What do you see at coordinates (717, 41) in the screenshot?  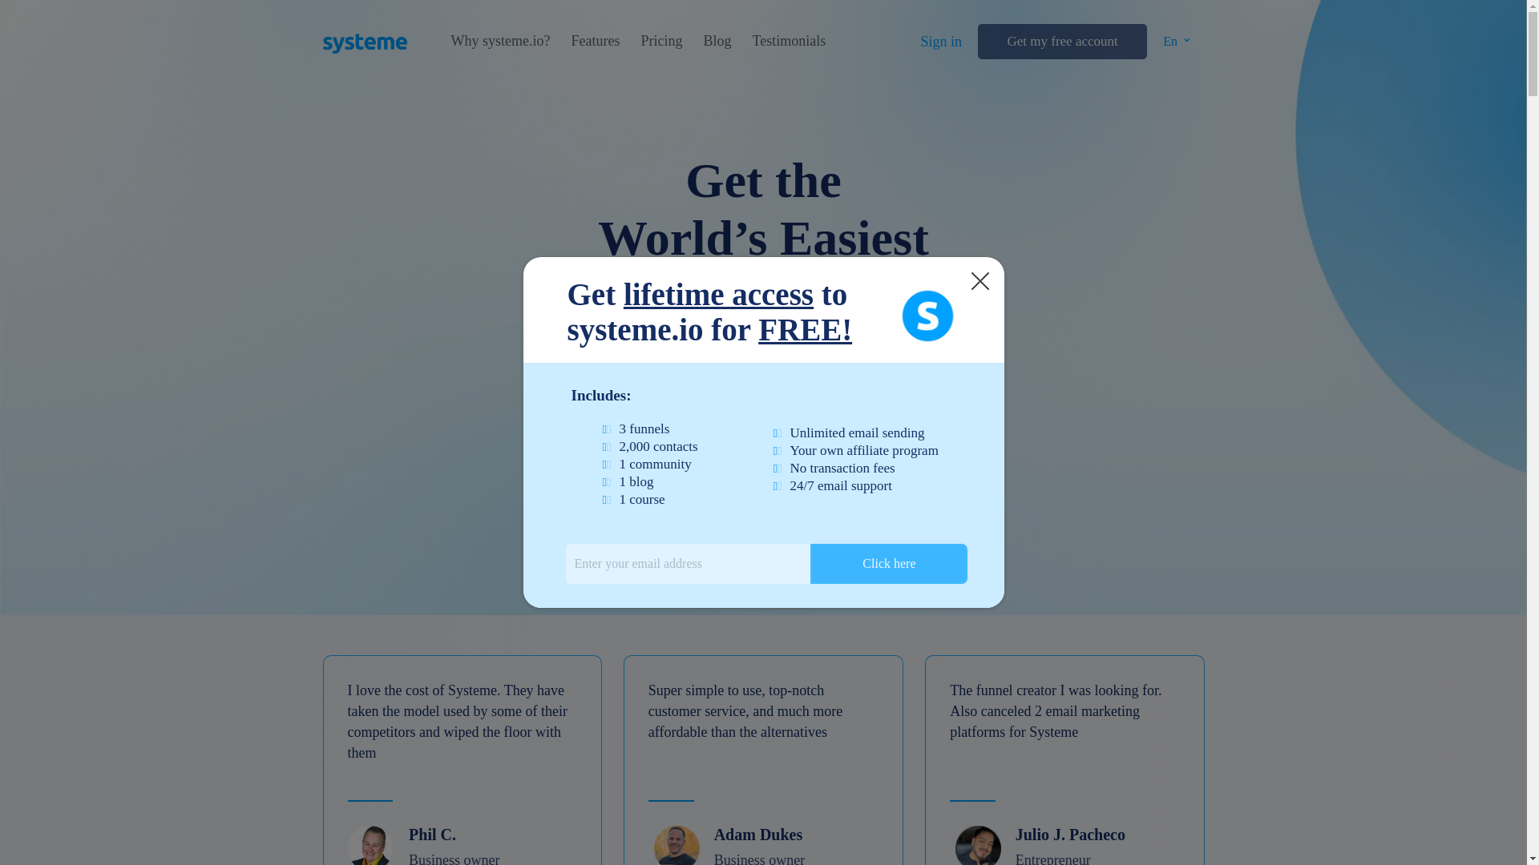 I see `Blog` at bounding box center [717, 41].